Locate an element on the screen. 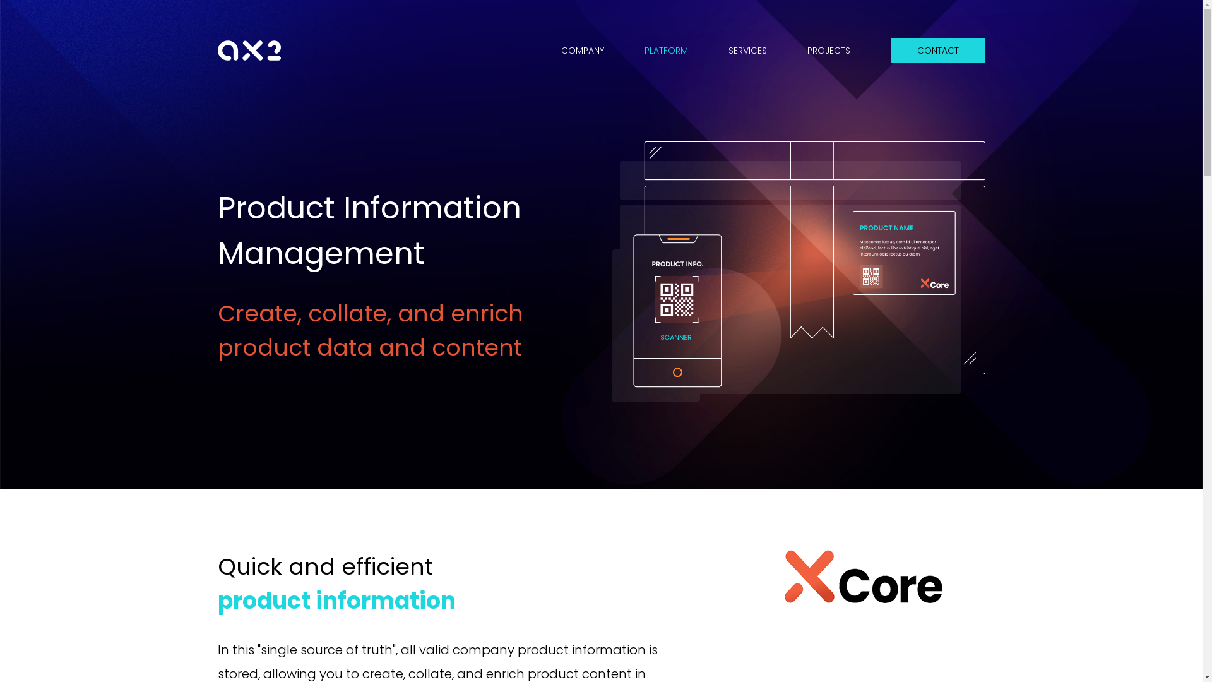 The image size is (1212, 682). XCore is located at coordinates (864, 600).